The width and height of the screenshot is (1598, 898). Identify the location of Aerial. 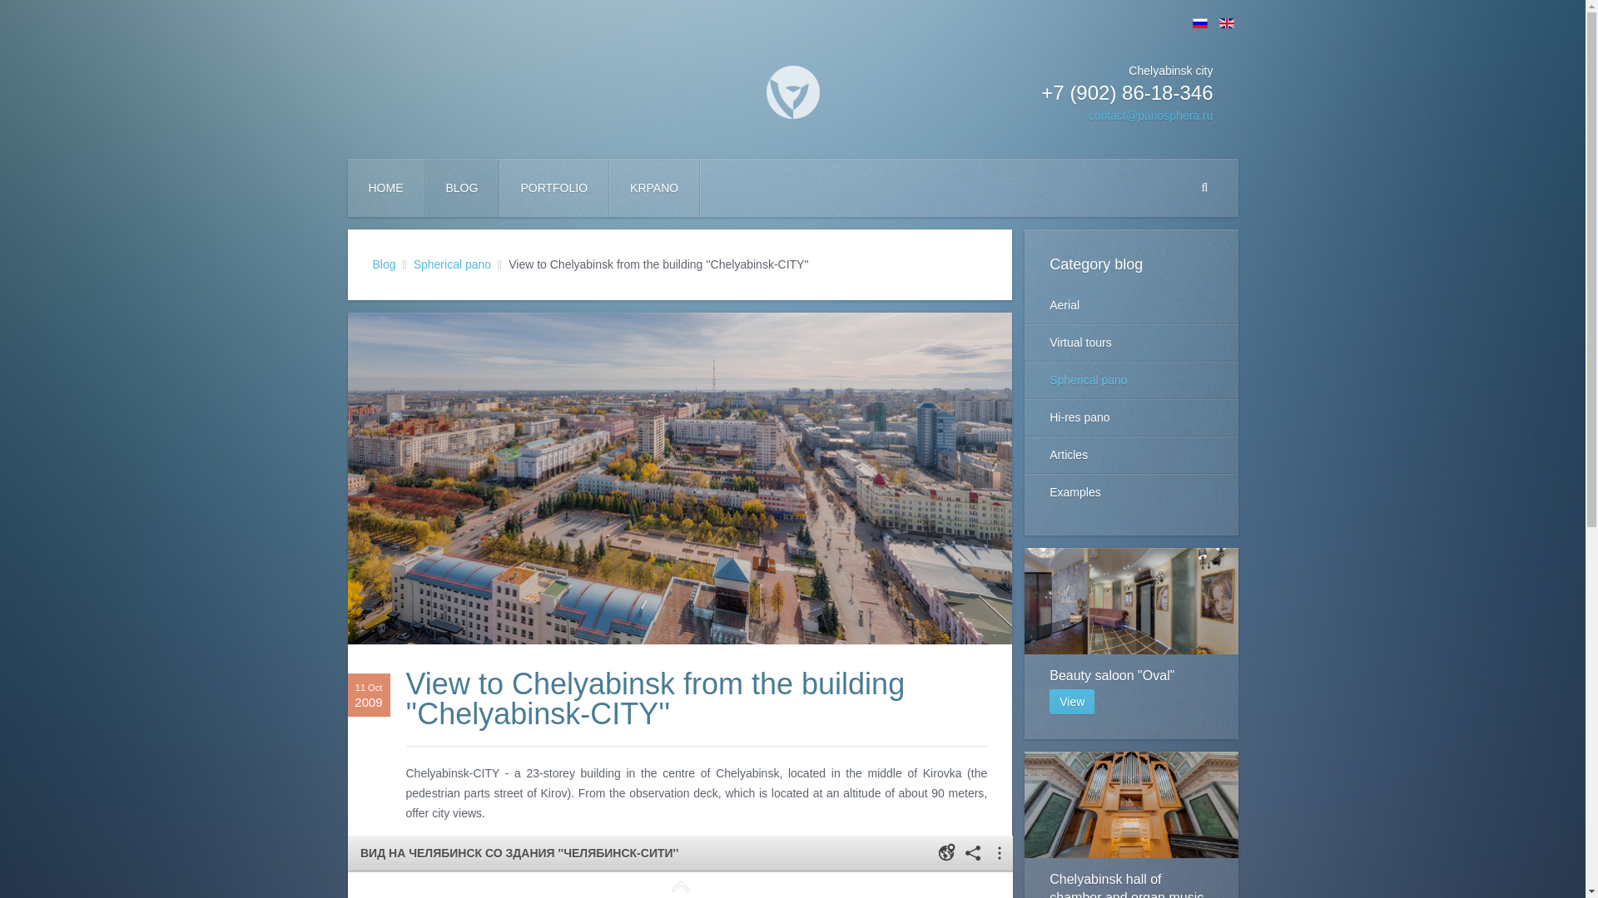
(1130, 304).